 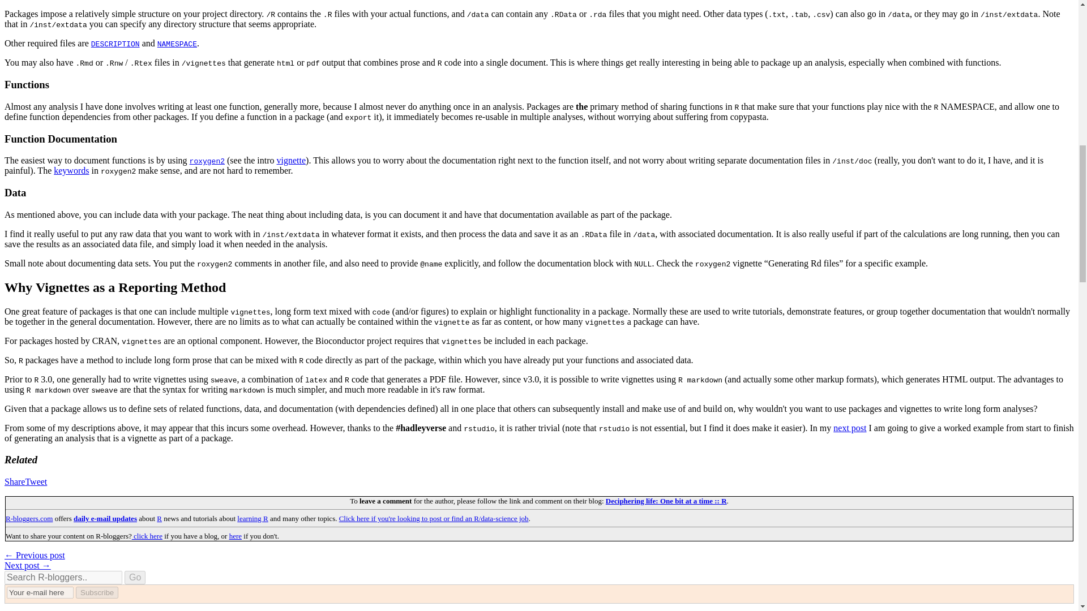 I want to click on R tutorials, so click(x=253, y=518).